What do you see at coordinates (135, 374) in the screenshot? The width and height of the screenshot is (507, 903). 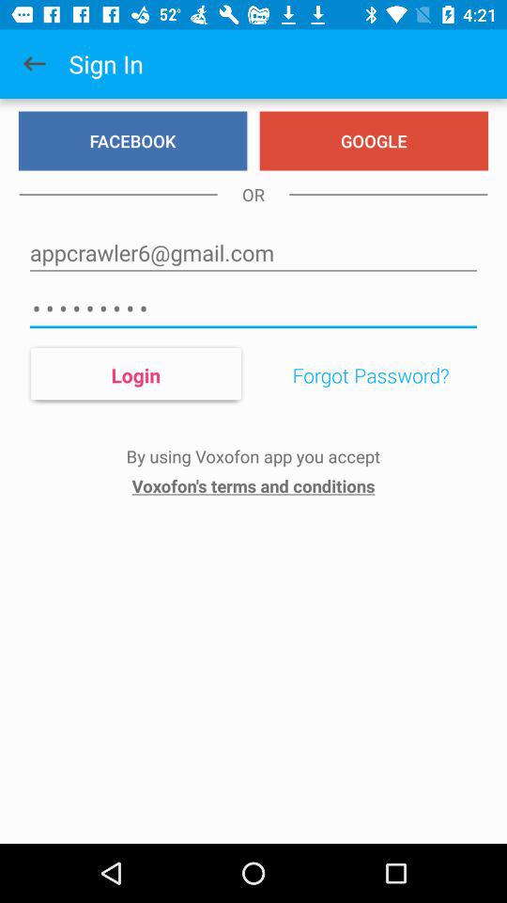 I see `press login` at bounding box center [135, 374].